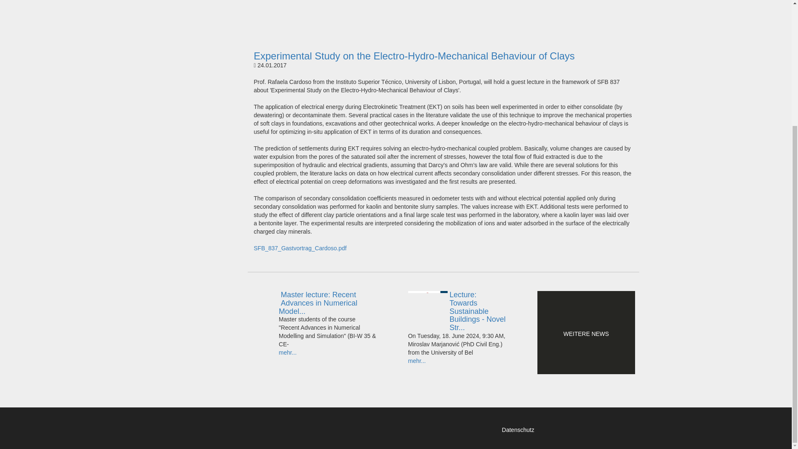 The height and width of the screenshot is (449, 798). I want to click on mehr..., so click(288, 353).